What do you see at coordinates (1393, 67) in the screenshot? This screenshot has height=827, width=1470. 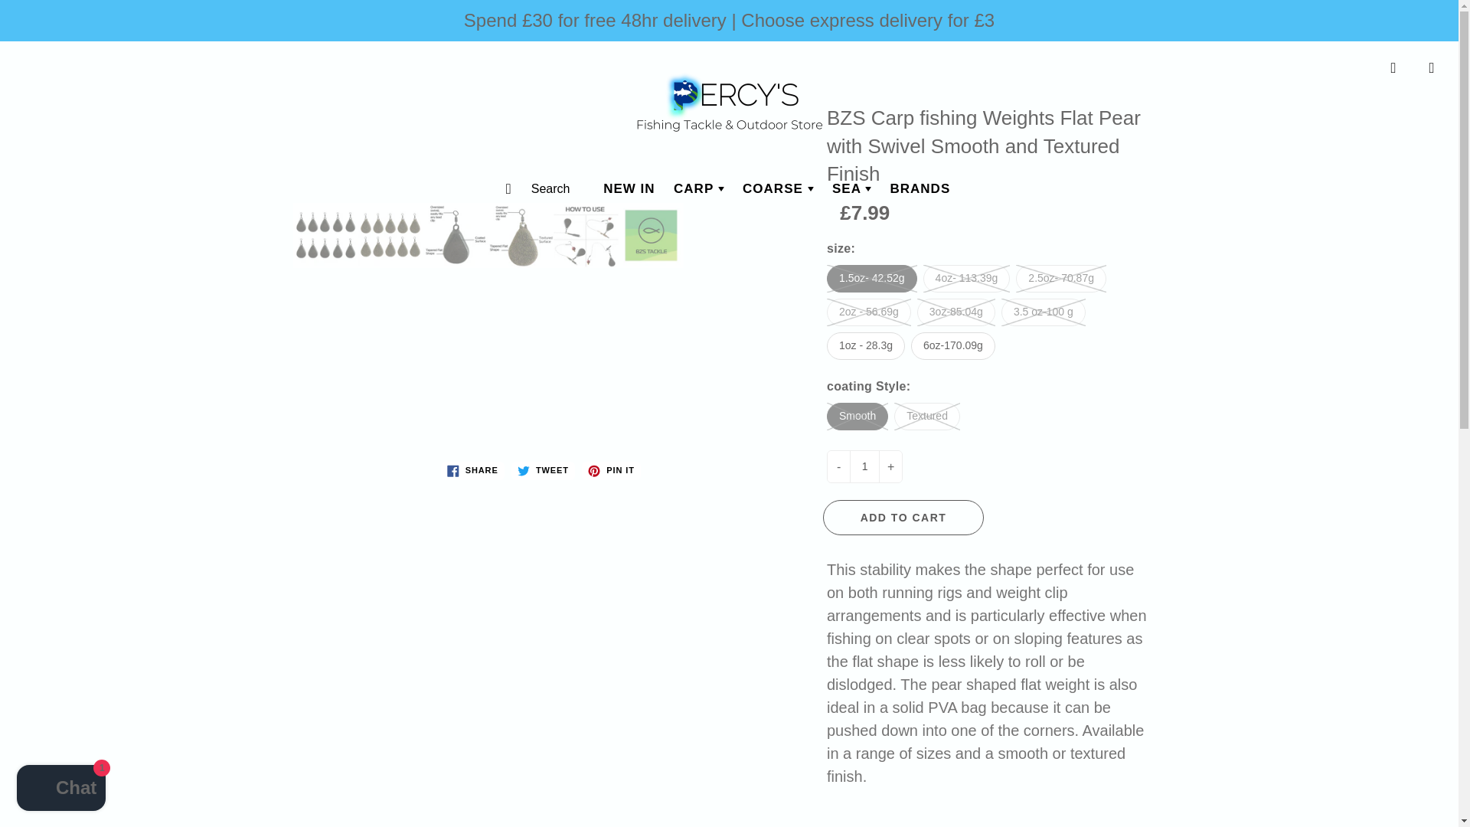 I see `My account` at bounding box center [1393, 67].